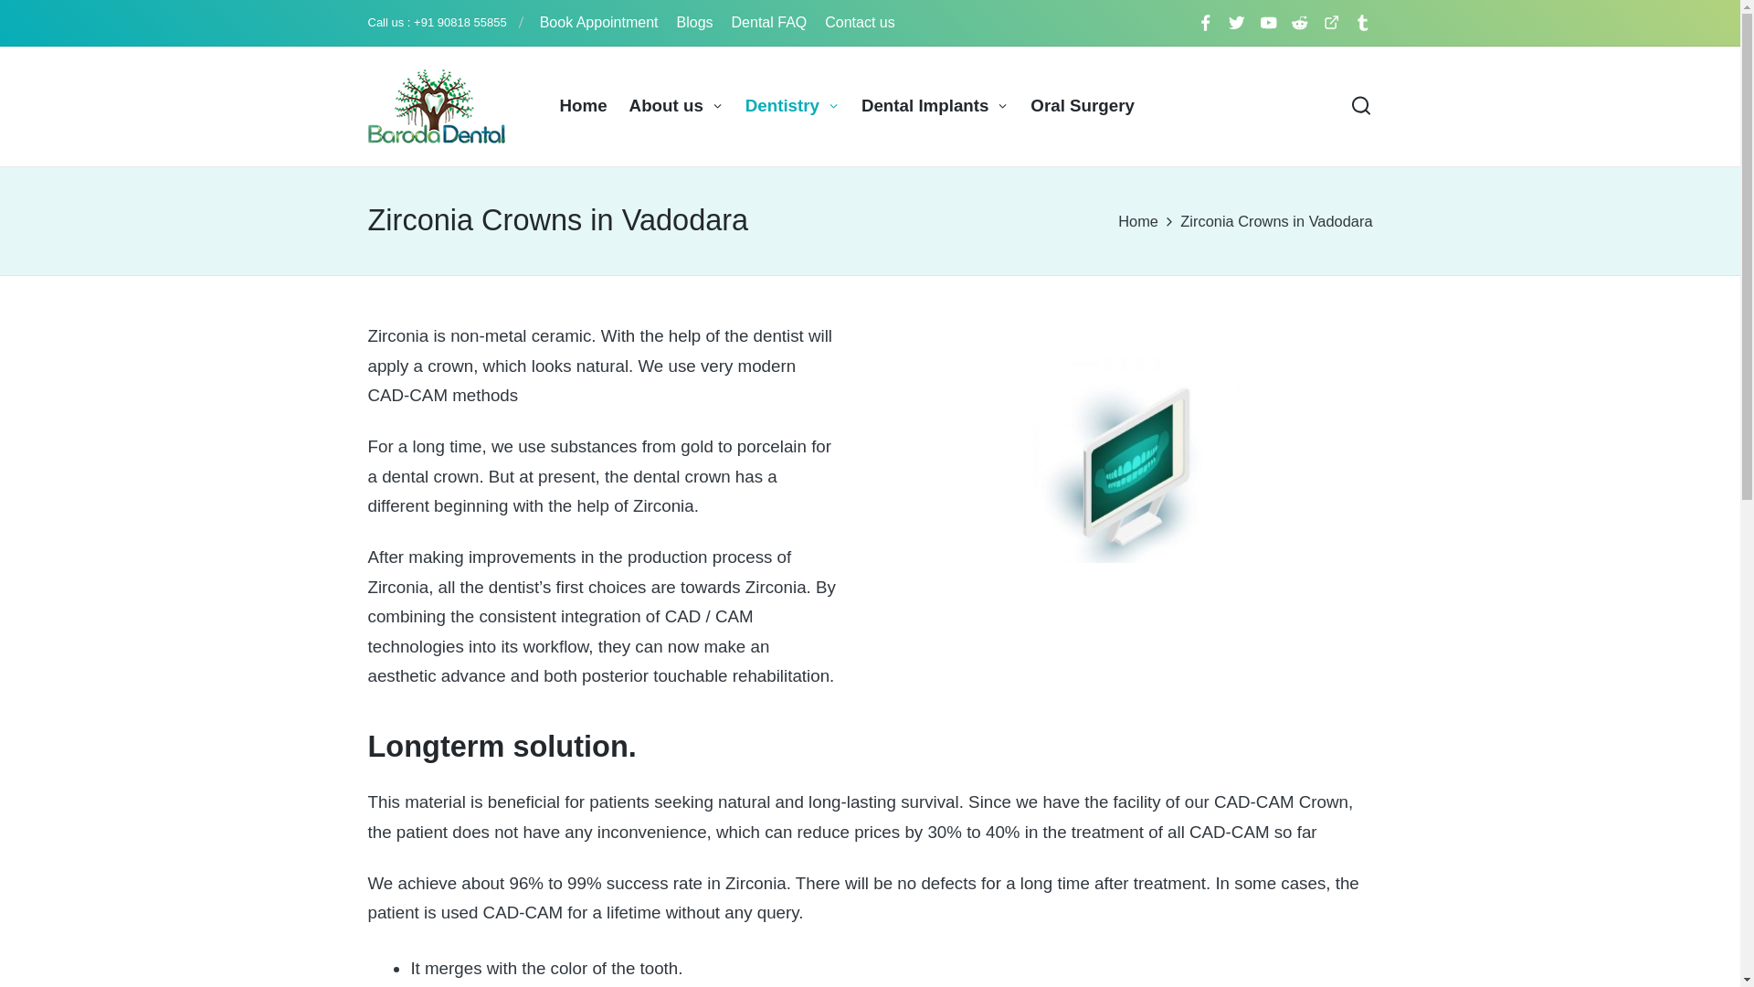  Describe the element at coordinates (1330, 22) in the screenshot. I see `Menu Item` at that location.